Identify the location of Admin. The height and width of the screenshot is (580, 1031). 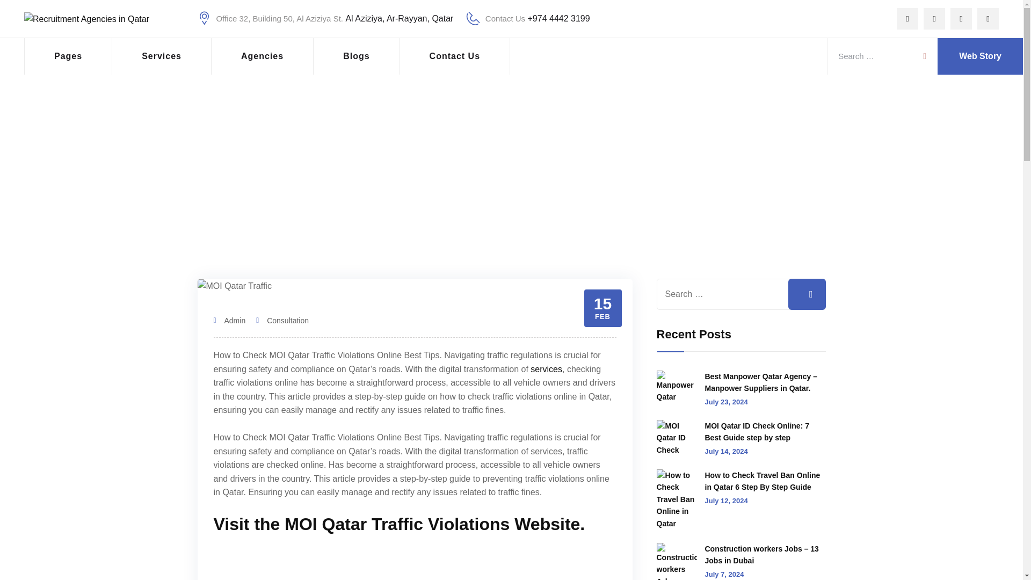
(235, 320).